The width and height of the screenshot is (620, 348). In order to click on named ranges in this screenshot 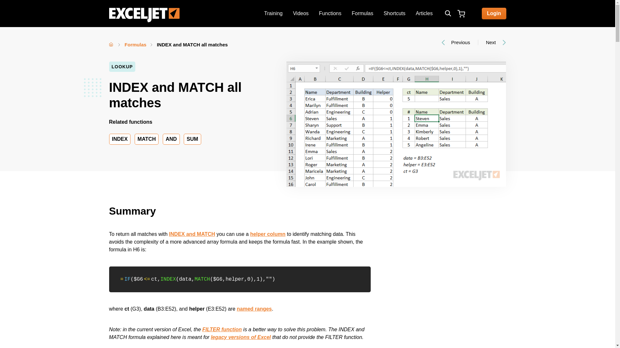, I will do `click(254, 309)`.